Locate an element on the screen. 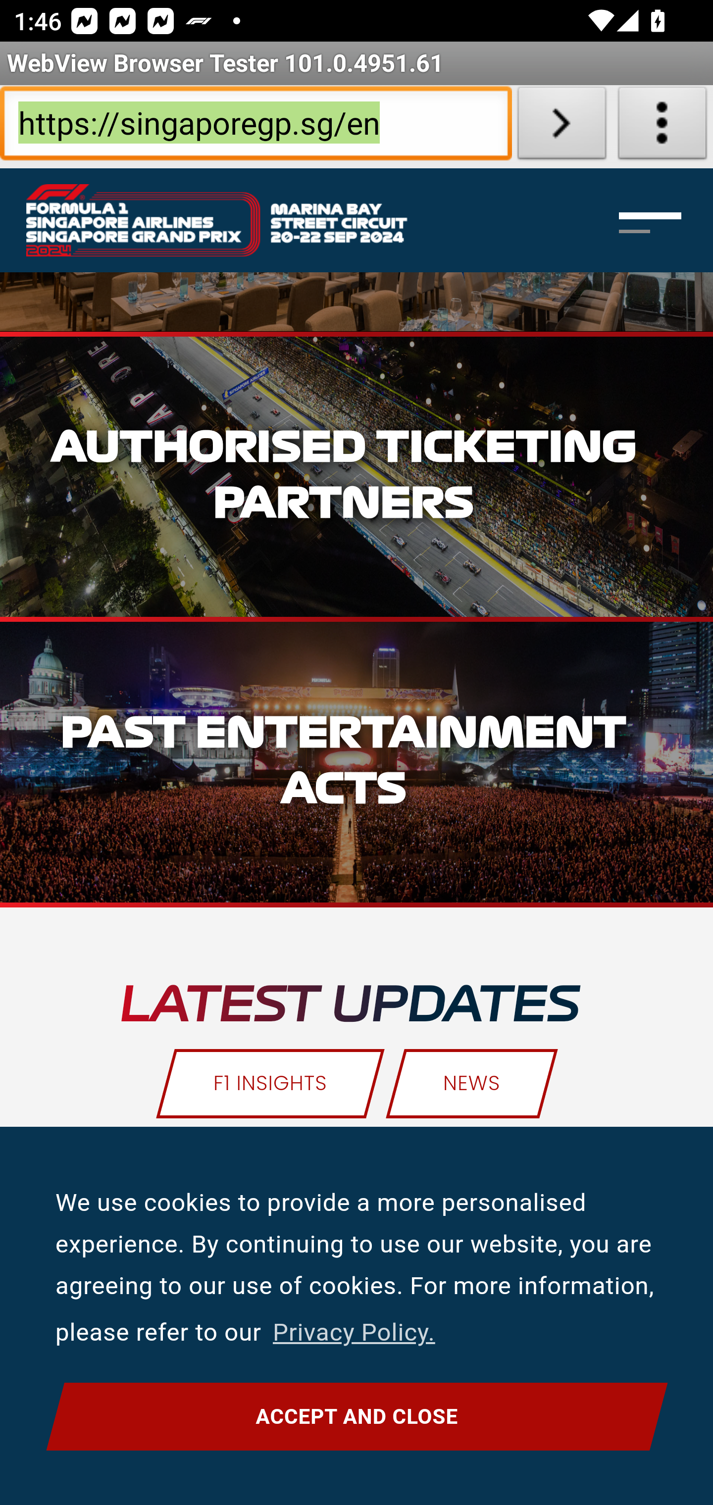 This screenshot has height=1505, width=713. Singapore Grand Prix Logo is located at coordinates (237, 221).